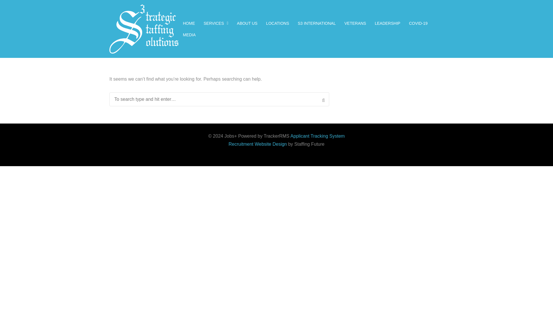  Describe the element at coordinates (247, 23) in the screenshot. I see `ABOUT US` at that location.